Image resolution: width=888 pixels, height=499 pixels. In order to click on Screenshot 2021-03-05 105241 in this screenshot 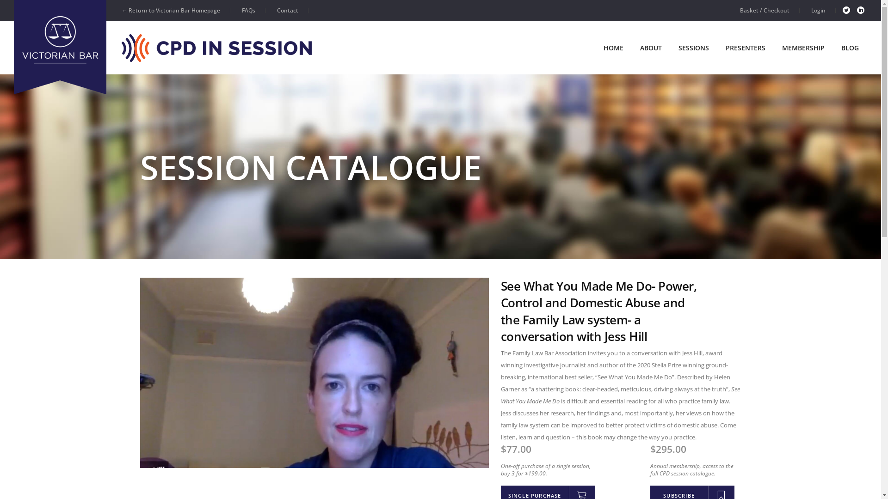, I will do `click(314, 373)`.